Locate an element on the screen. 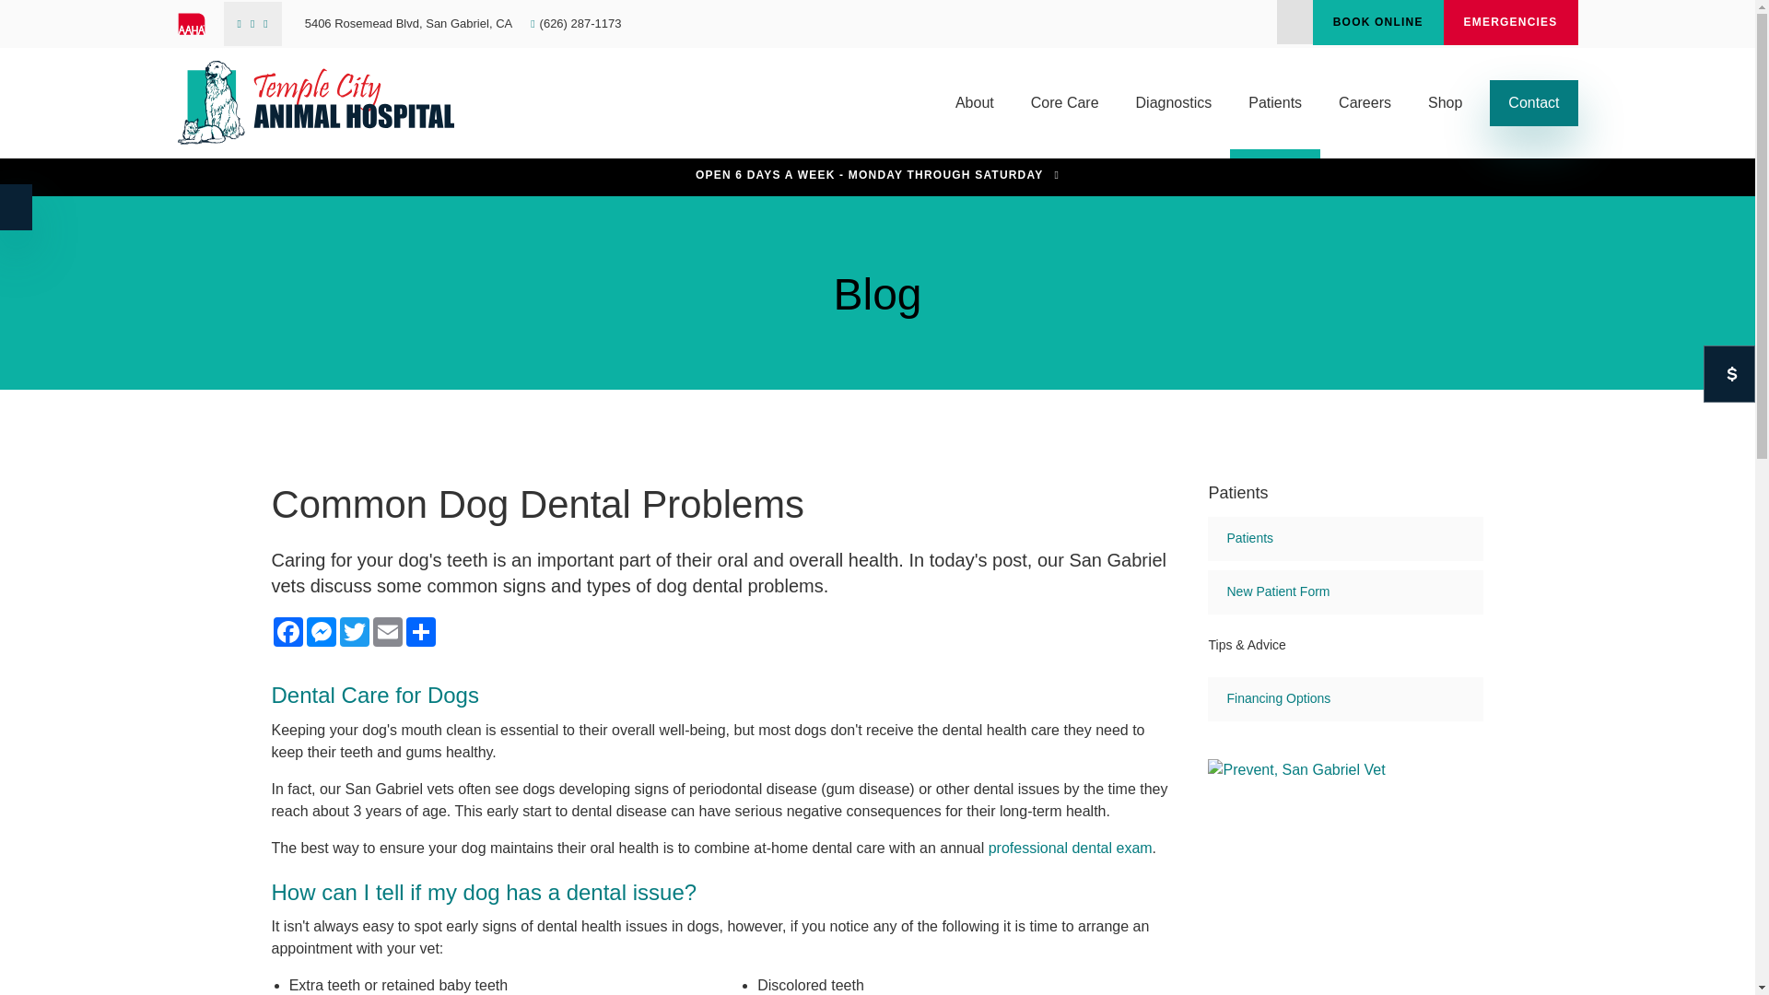 This screenshot has height=995, width=1769. BOOK ONLINE is located at coordinates (1377, 22).